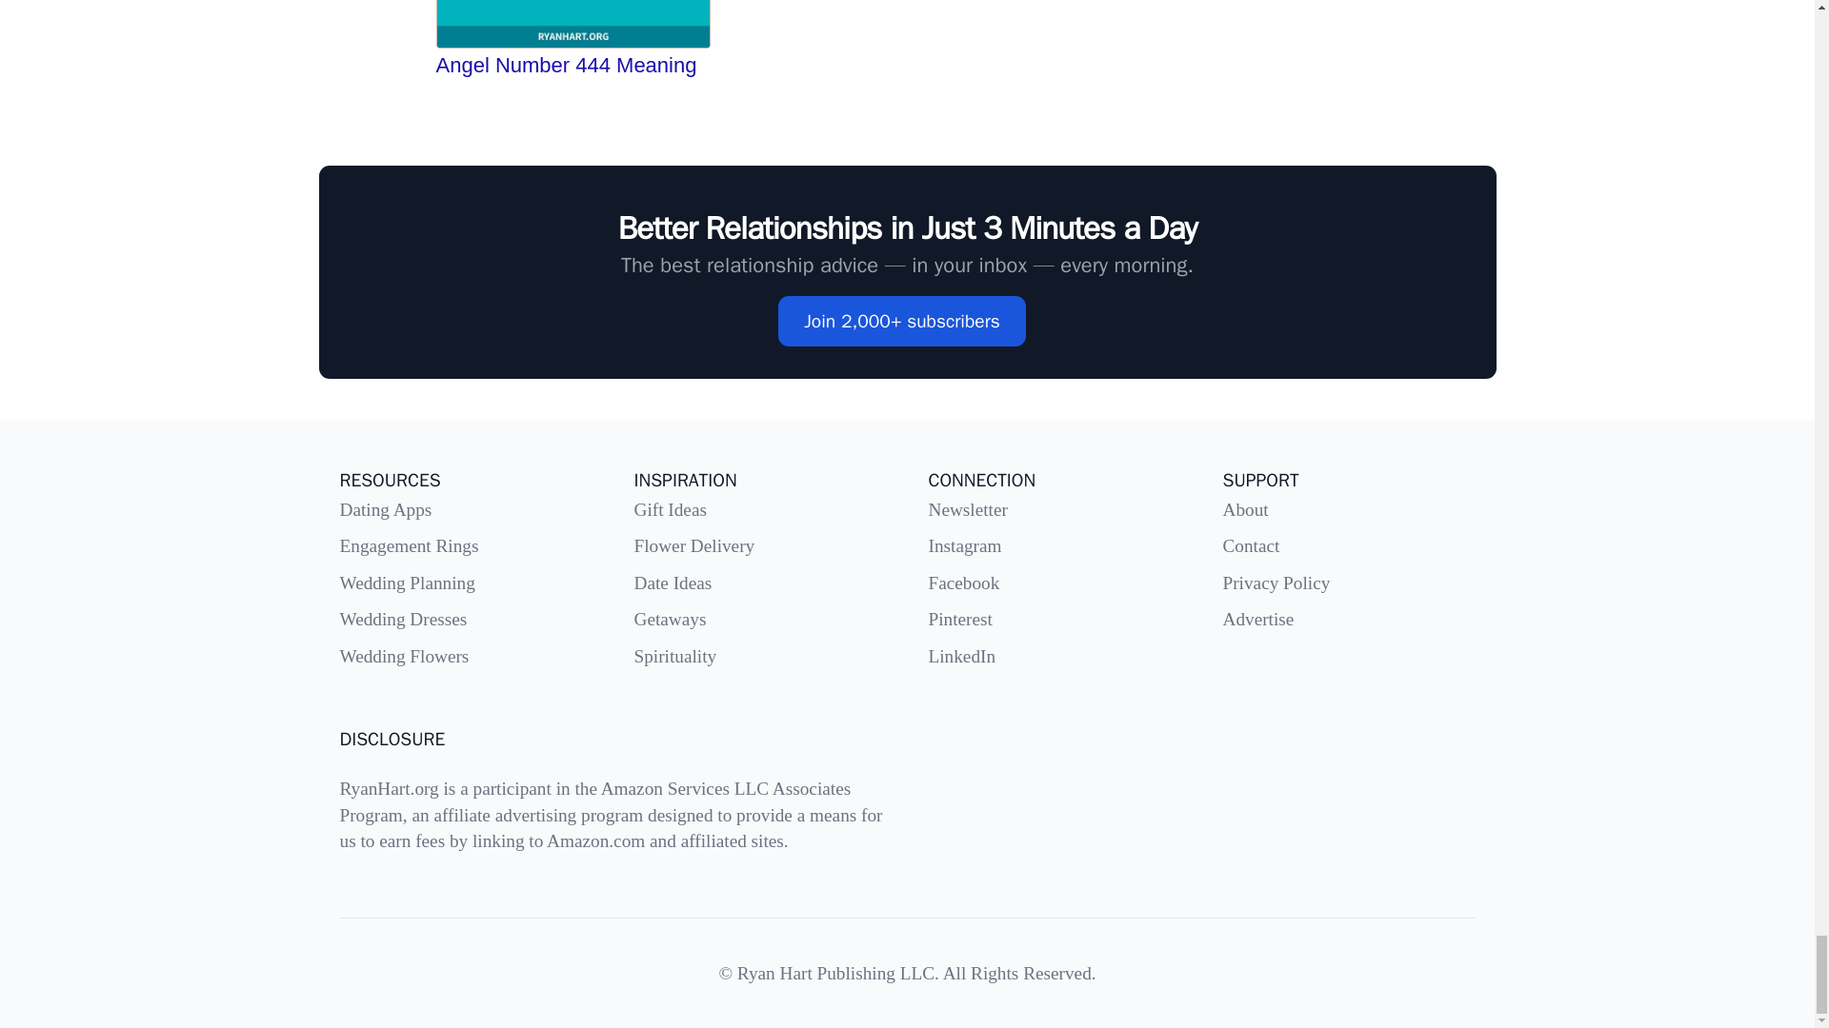 The image size is (1829, 1028). I want to click on Dating Apps, so click(385, 509).